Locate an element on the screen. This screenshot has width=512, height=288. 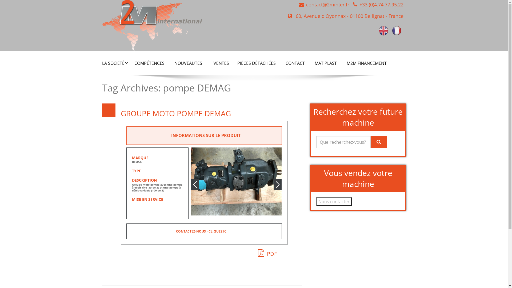
2 is located at coordinates (235, 214).